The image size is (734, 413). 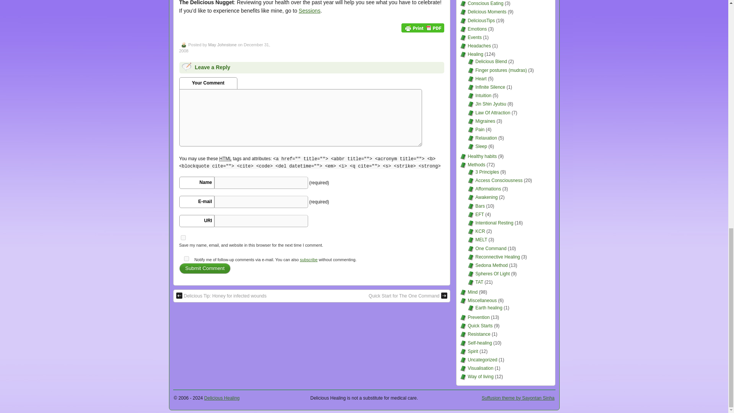 What do you see at coordinates (408, 296) in the screenshot?
I see `  Quick Start for The One Command` at bounding box center [408, 296].